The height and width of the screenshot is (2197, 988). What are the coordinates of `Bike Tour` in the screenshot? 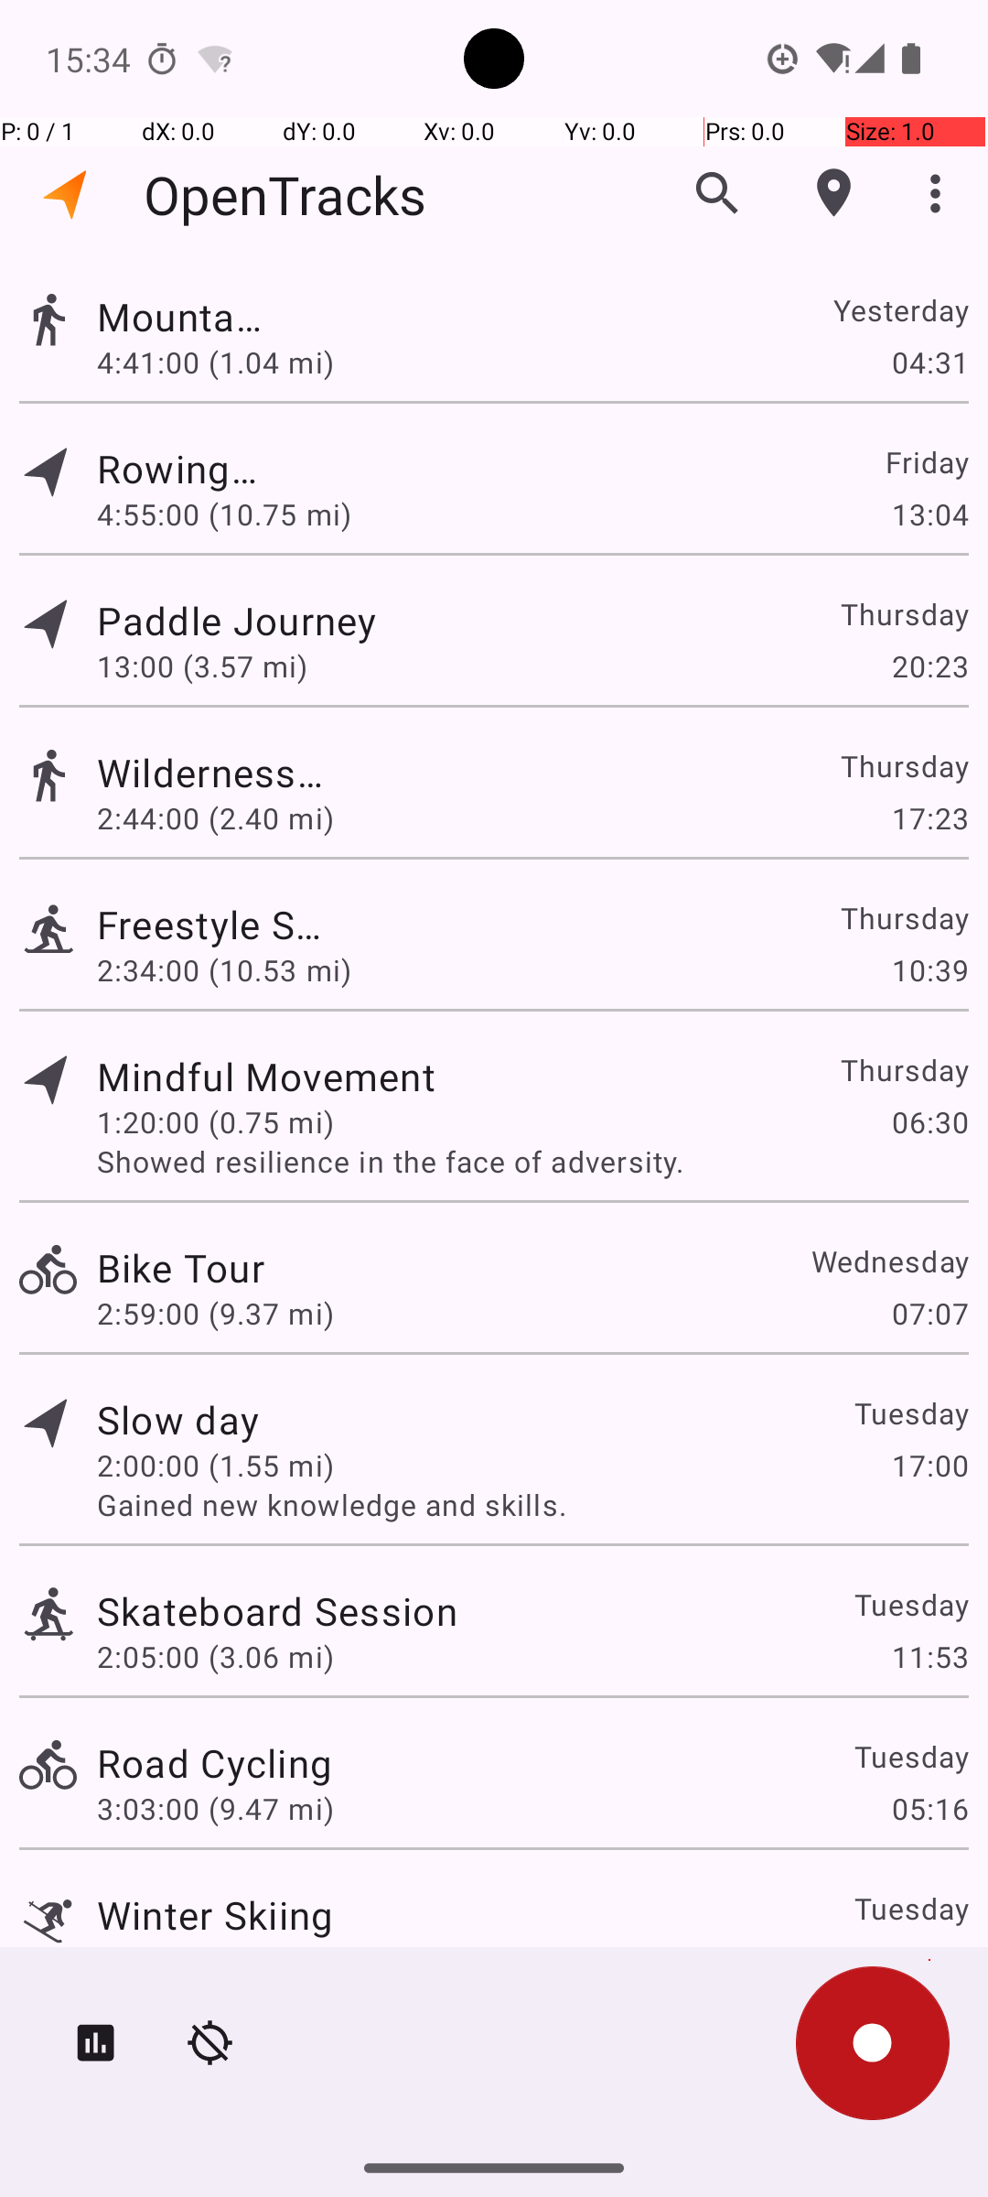 It's located at (181, 1267).